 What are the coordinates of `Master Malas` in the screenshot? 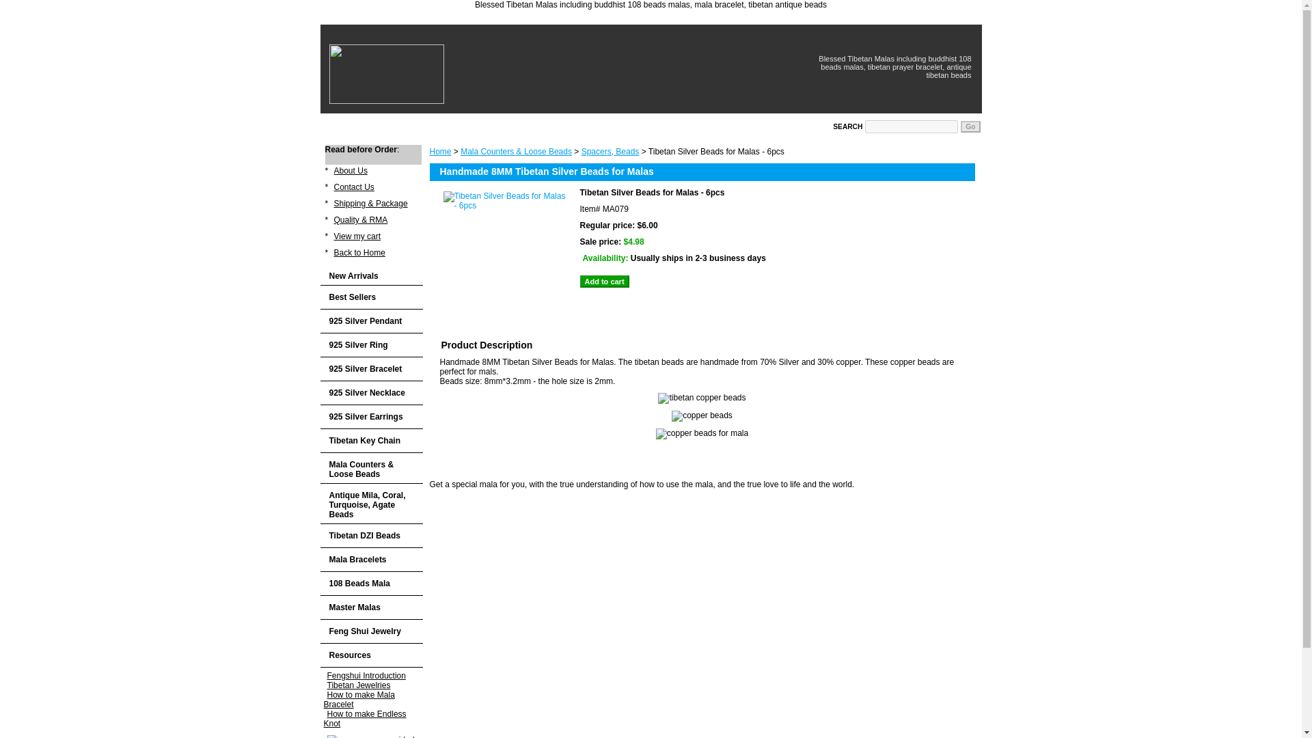 It's located at (371, 607).